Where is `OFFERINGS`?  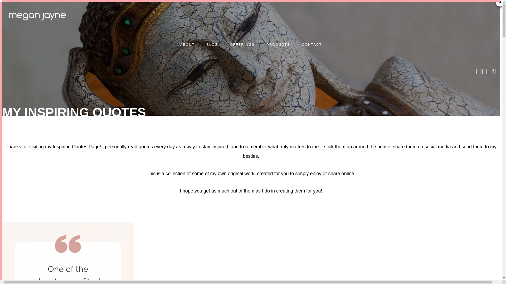
OFFERINGS is located at coordinates (242, 44).